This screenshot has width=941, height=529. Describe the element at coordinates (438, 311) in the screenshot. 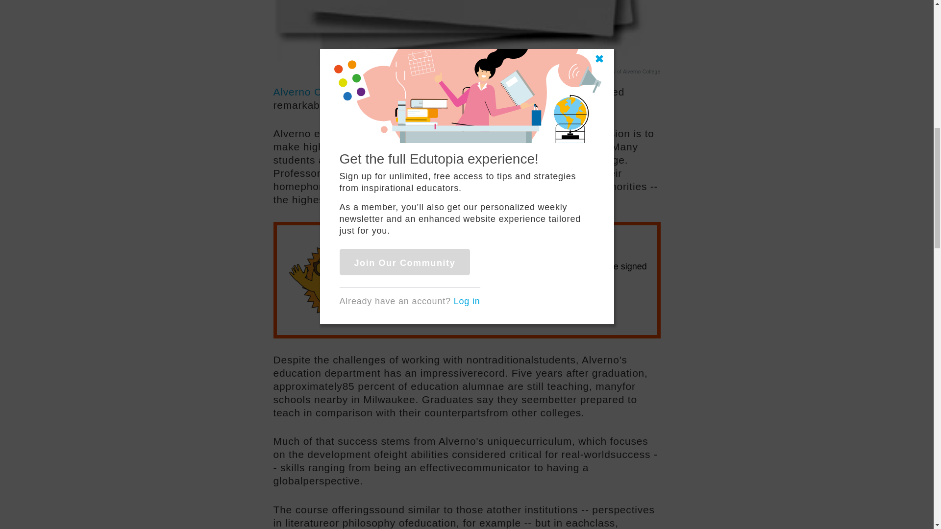

I see `Sign me in` at that location.